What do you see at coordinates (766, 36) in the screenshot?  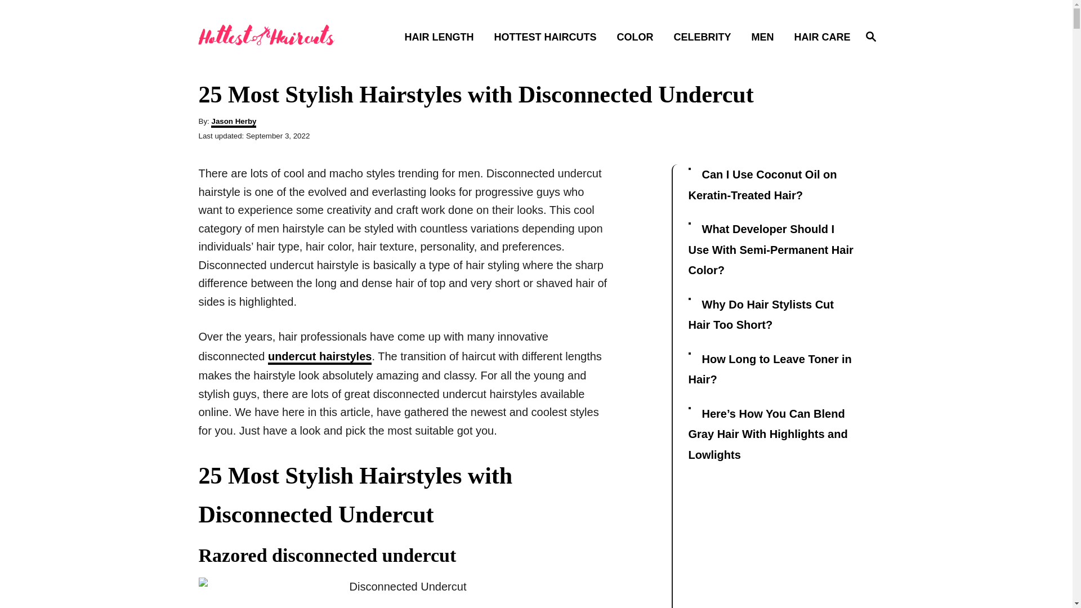 I see `Can I Use Coconut Oil on Keratin-Treated Hair?` at bounding box center [766, 36].